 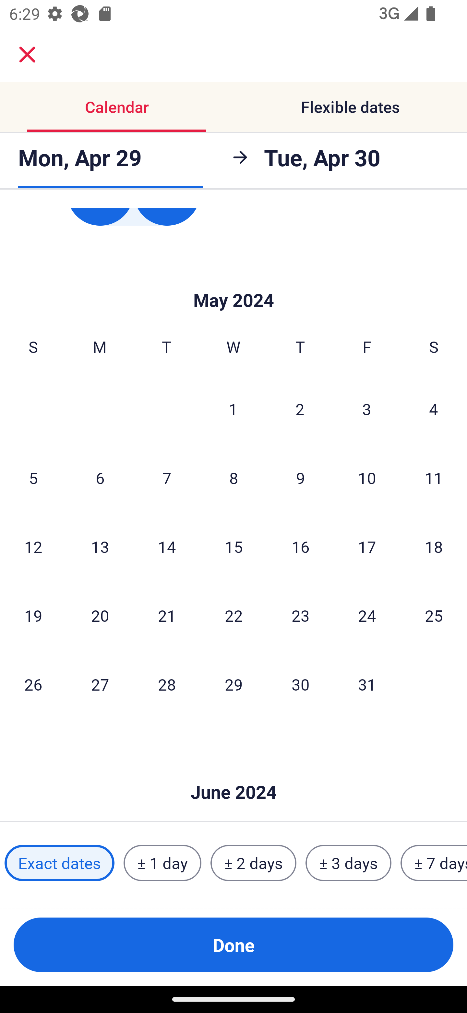 What do you see at coordinates (33, 477) in the screenshot?
I see `5 Sunday, May 5, 2024` at bounding box center [33, 477].